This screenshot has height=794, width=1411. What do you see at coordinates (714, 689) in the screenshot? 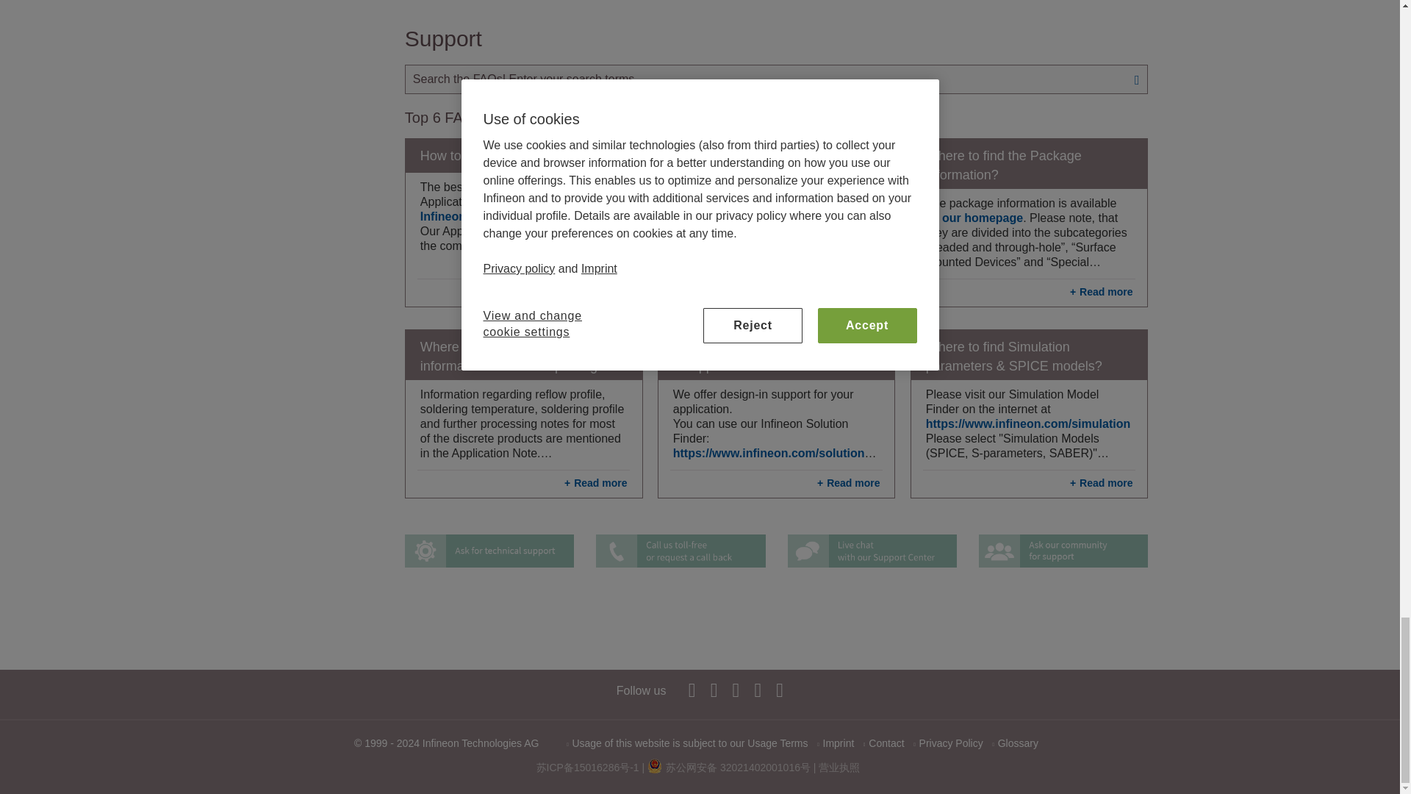
I see `LinkedIn` at bounding box center [714, 689].